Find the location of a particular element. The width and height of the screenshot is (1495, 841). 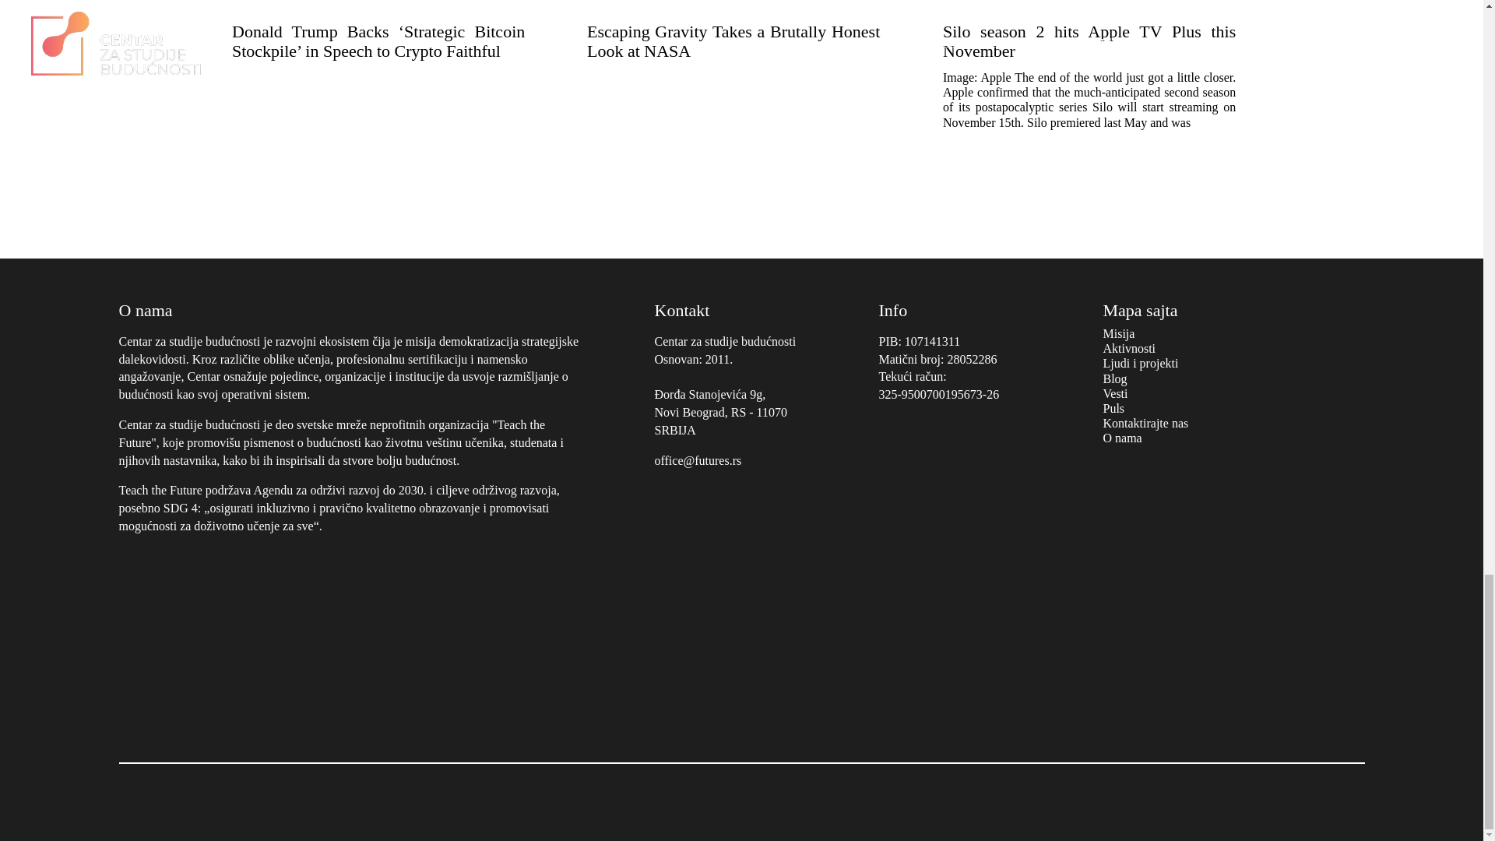

Blog is located at coordinates (1115, 378).